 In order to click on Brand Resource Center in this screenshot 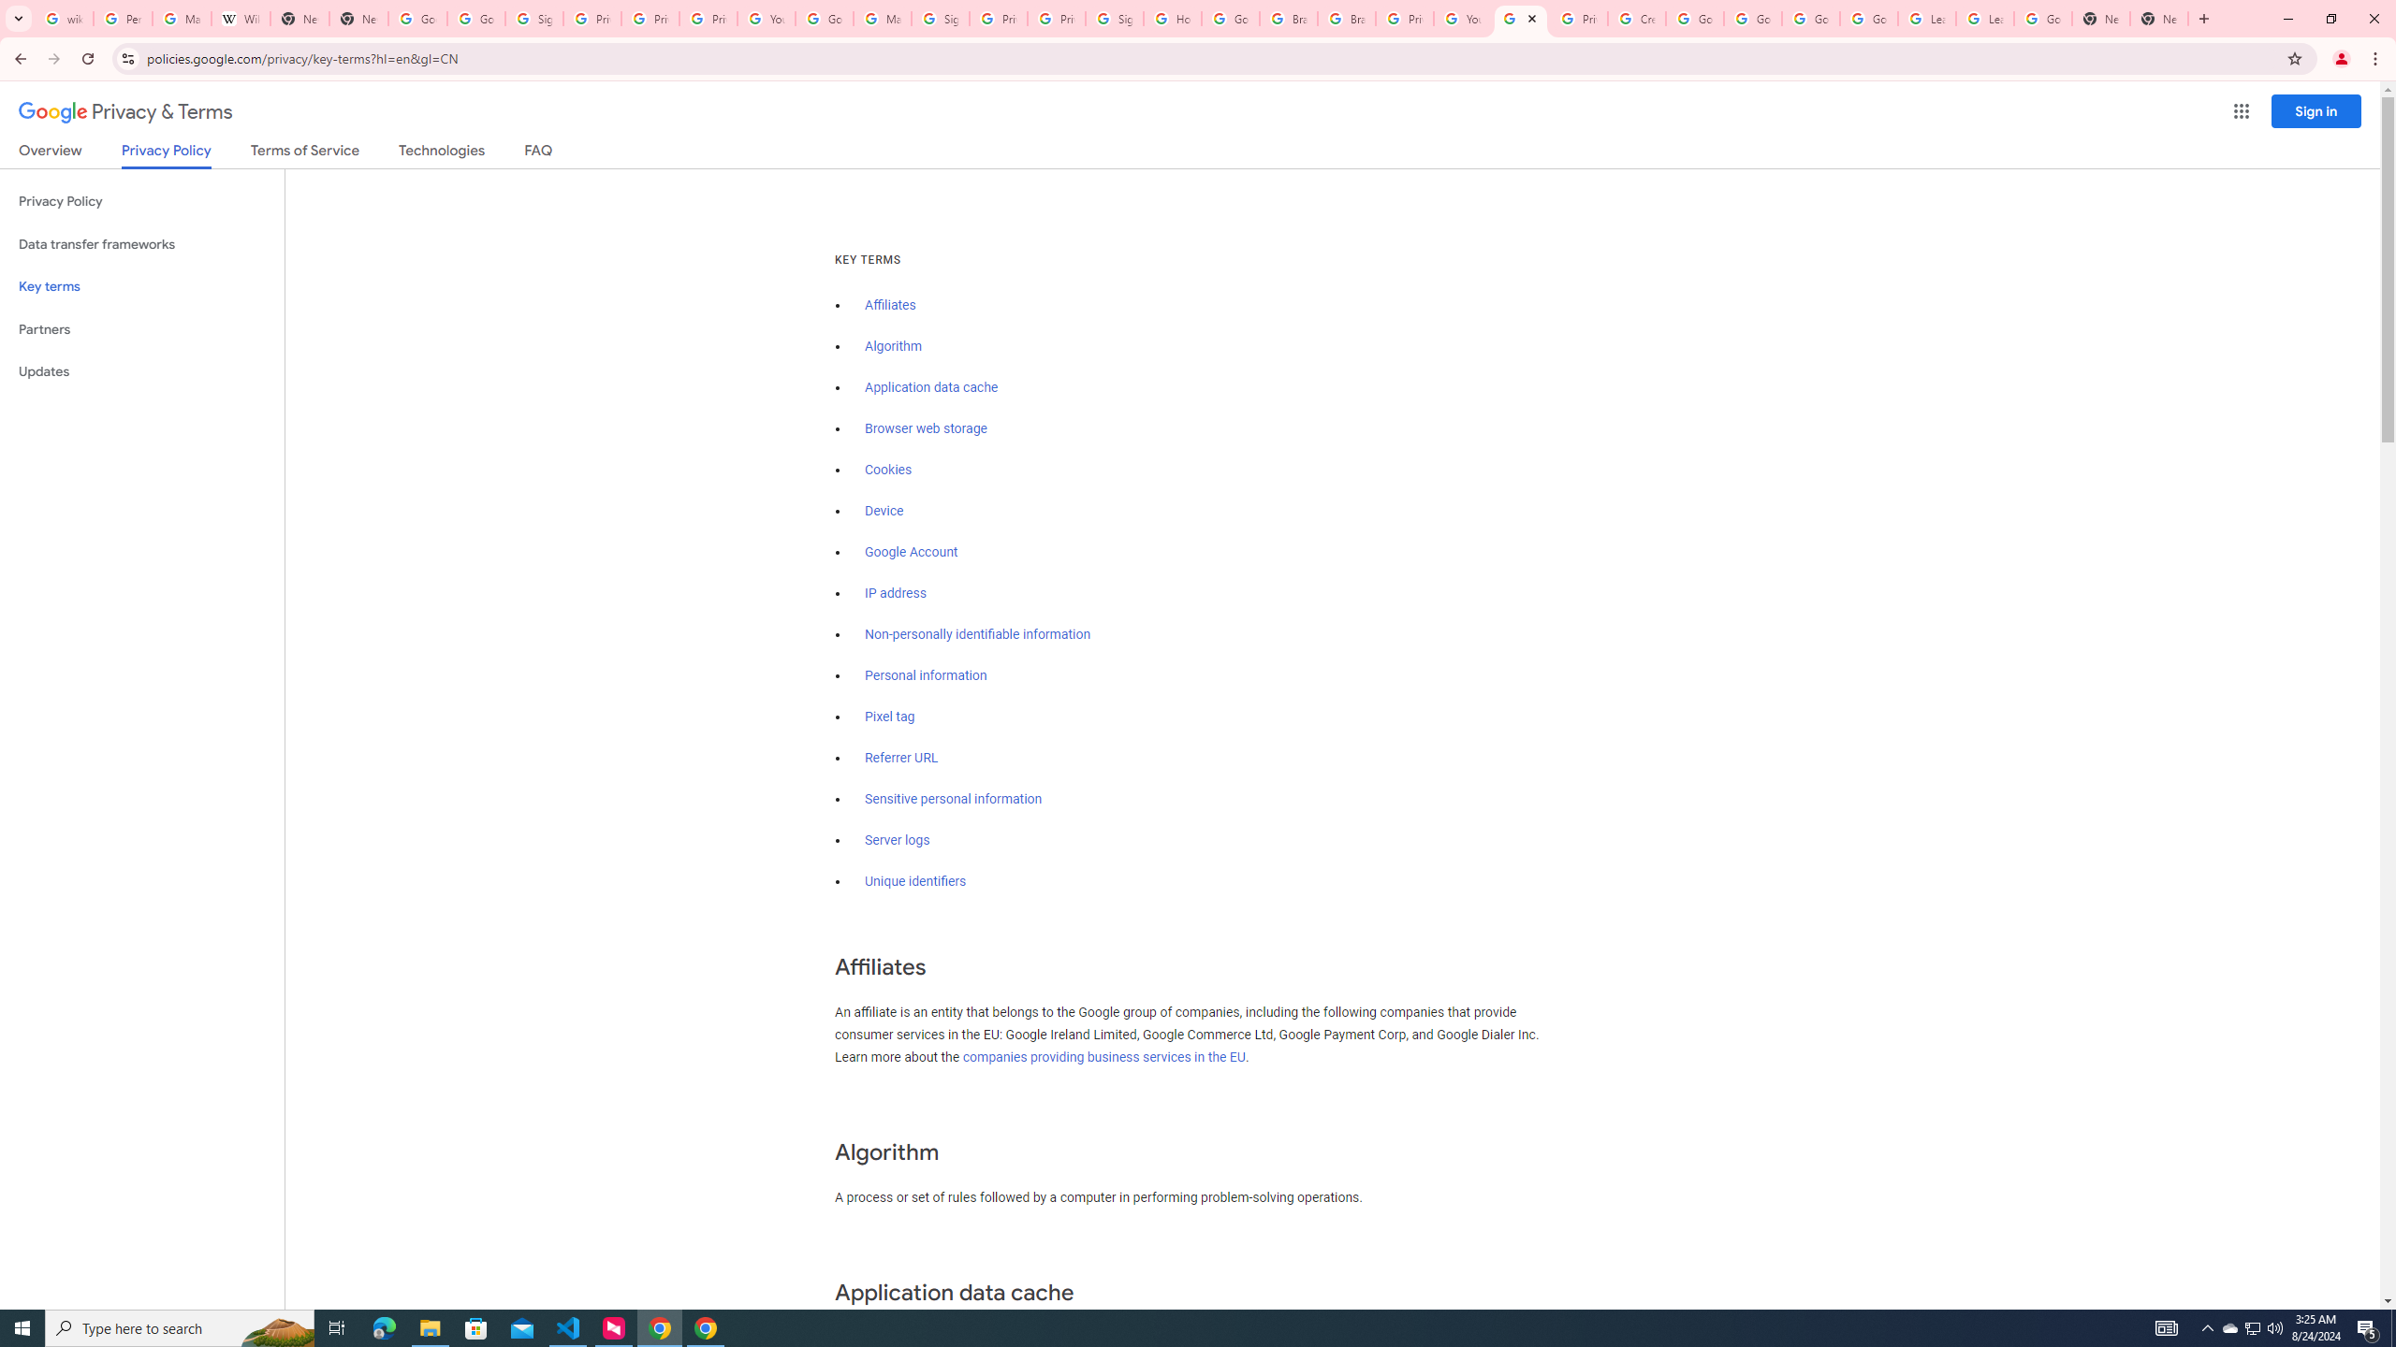, I will do `click(1346, 19)`.